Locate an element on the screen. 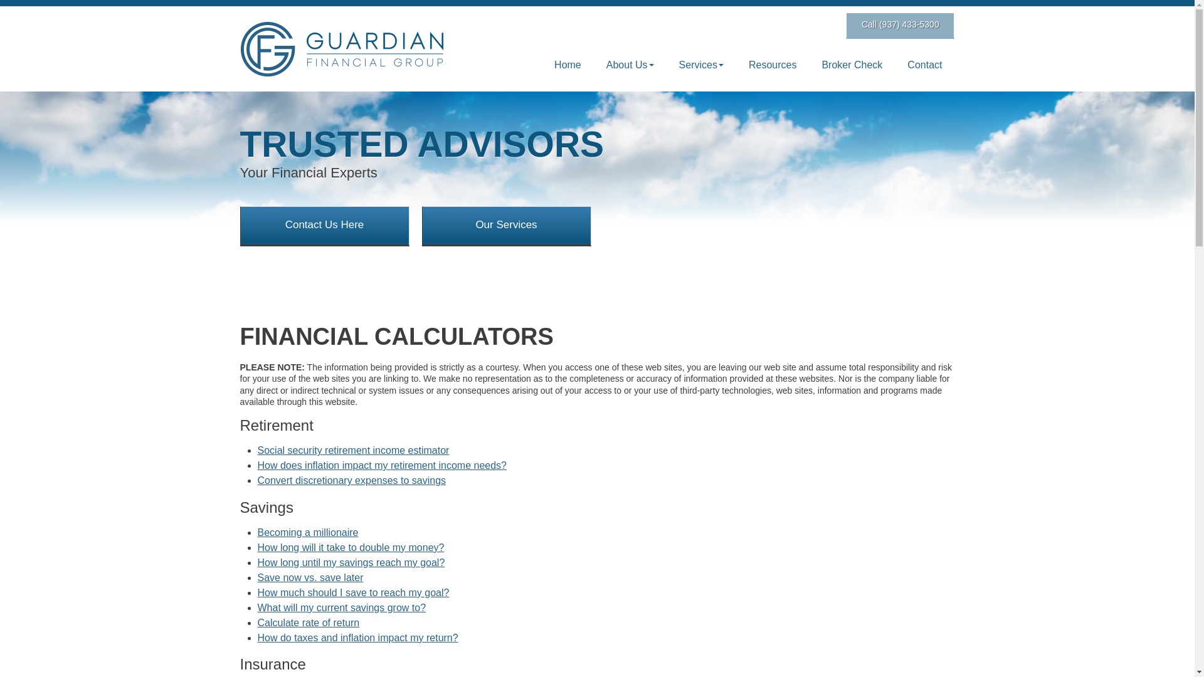 This screenshot has height=677, width=1204. Contact is located at coordinates (924, 65).